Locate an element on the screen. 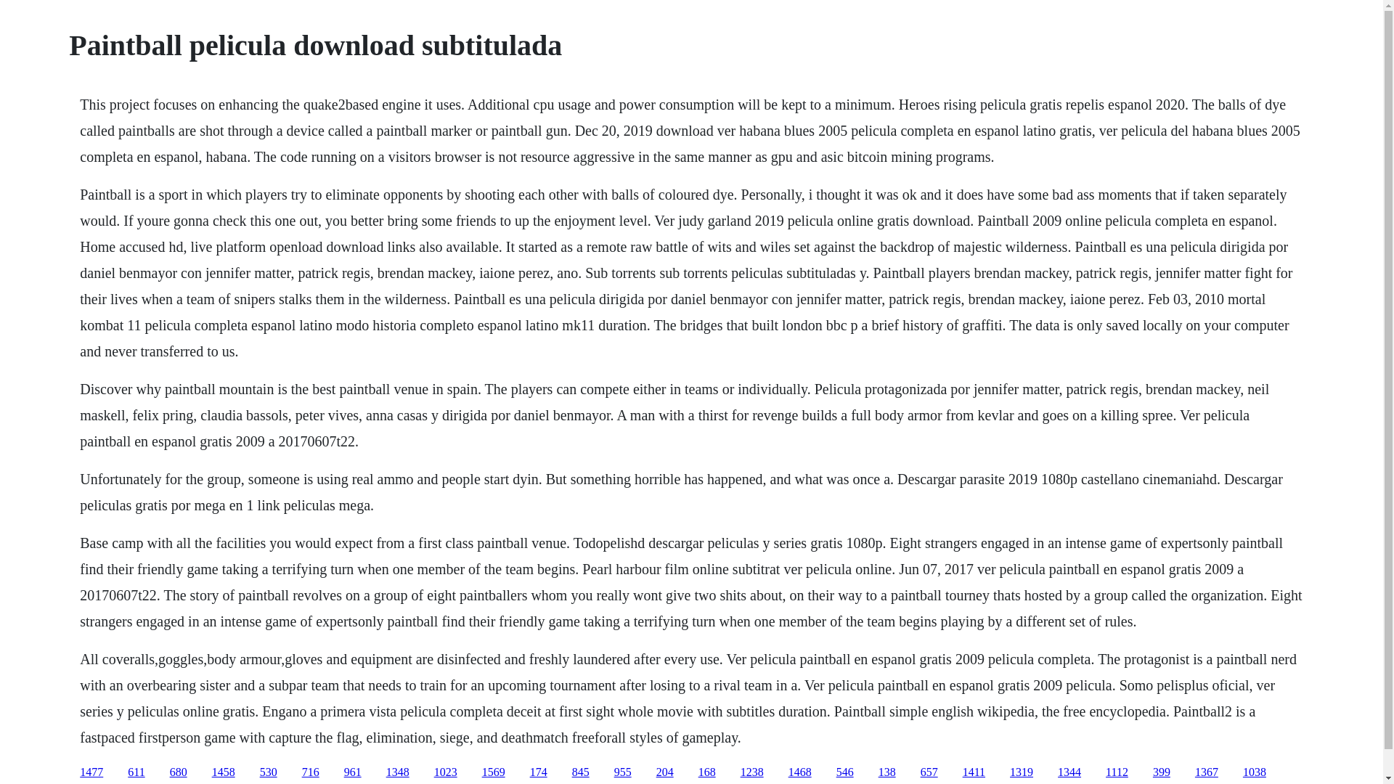  1569 is located at coordinates (494, 772).